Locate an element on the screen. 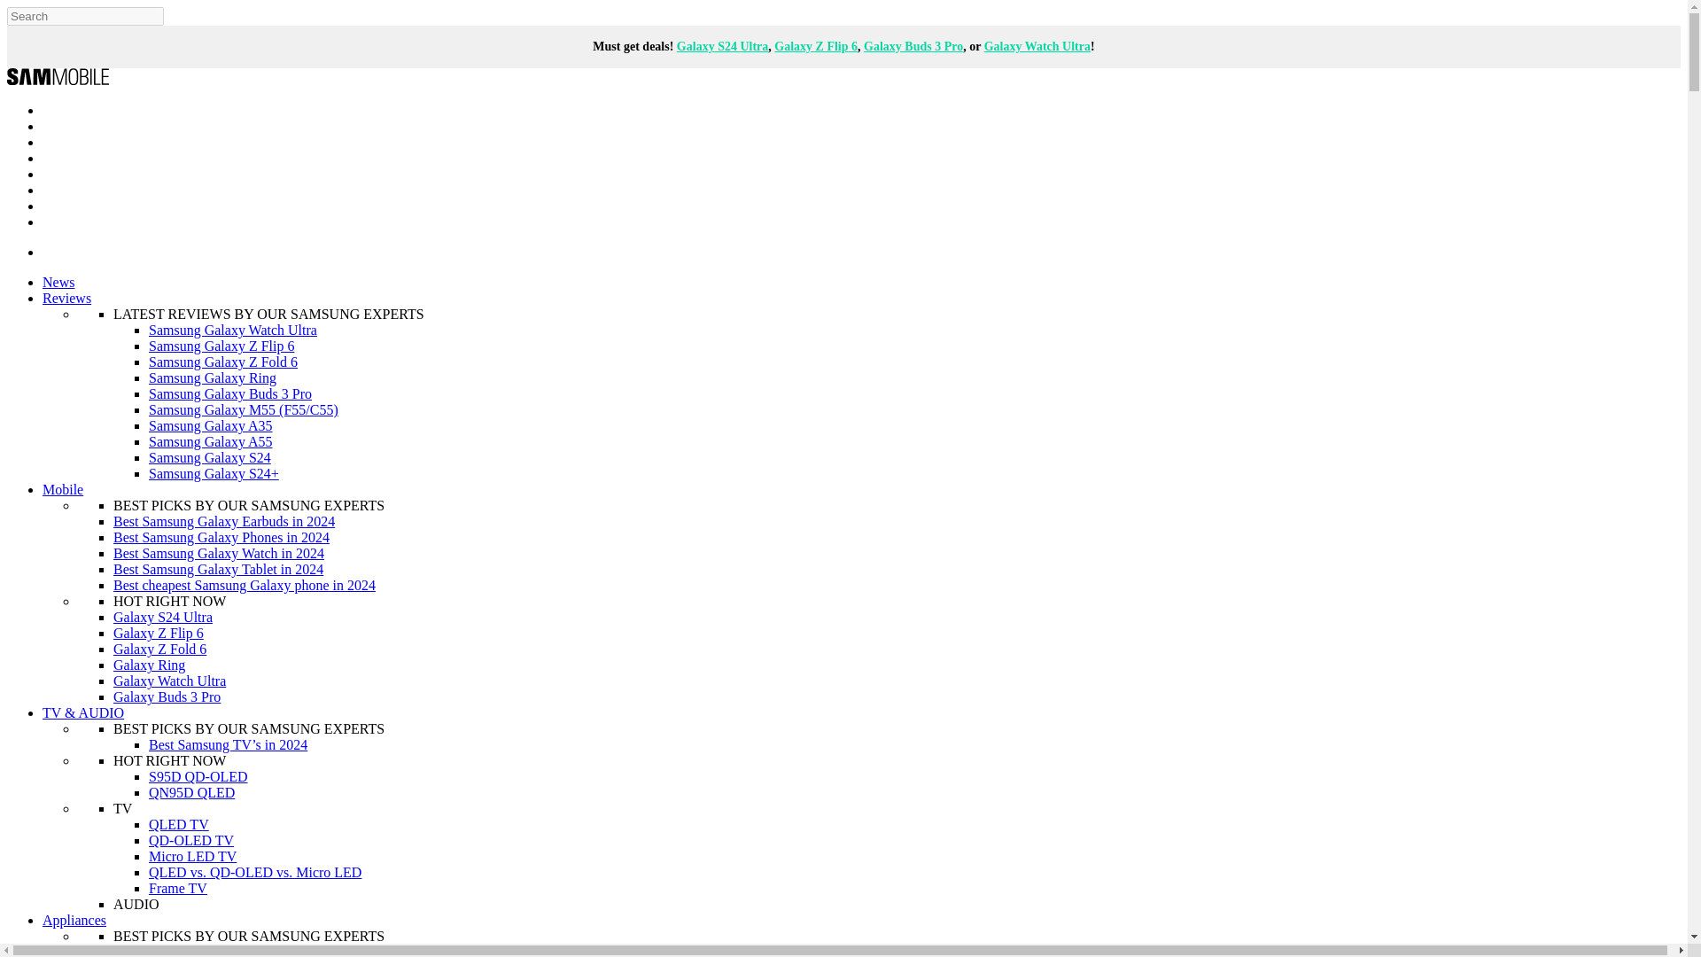 Image resolution: width=1701 pixels, height=957 pixels. Galaxy Z Fold 6 is located at coordinates (159, 649).